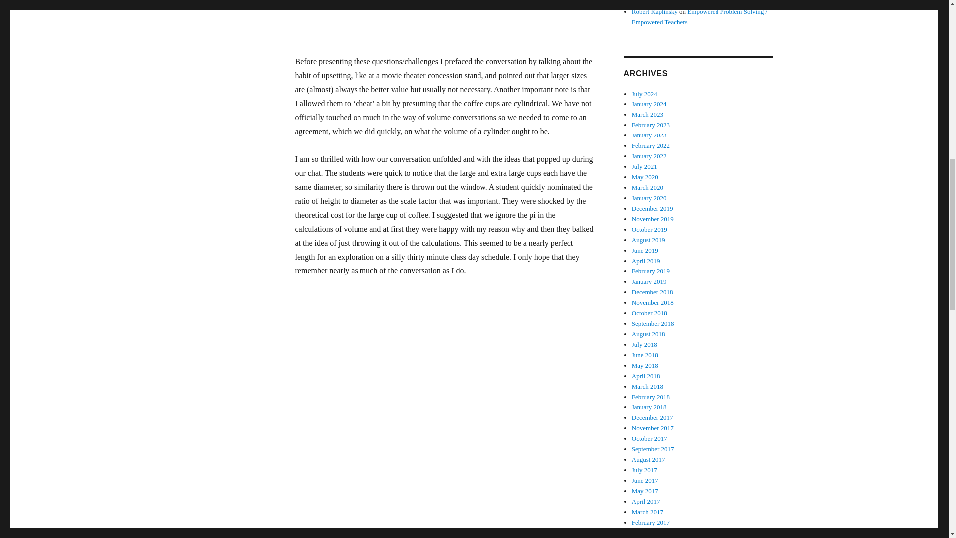 The width and height of the screenshot is (956, 538). I want to click on January 2023, so click(649, 134).